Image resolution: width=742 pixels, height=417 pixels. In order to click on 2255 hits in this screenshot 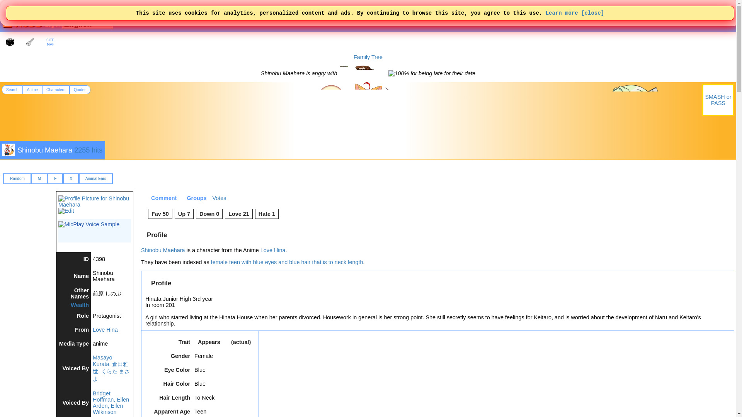, I will do `click(88, 150)`.